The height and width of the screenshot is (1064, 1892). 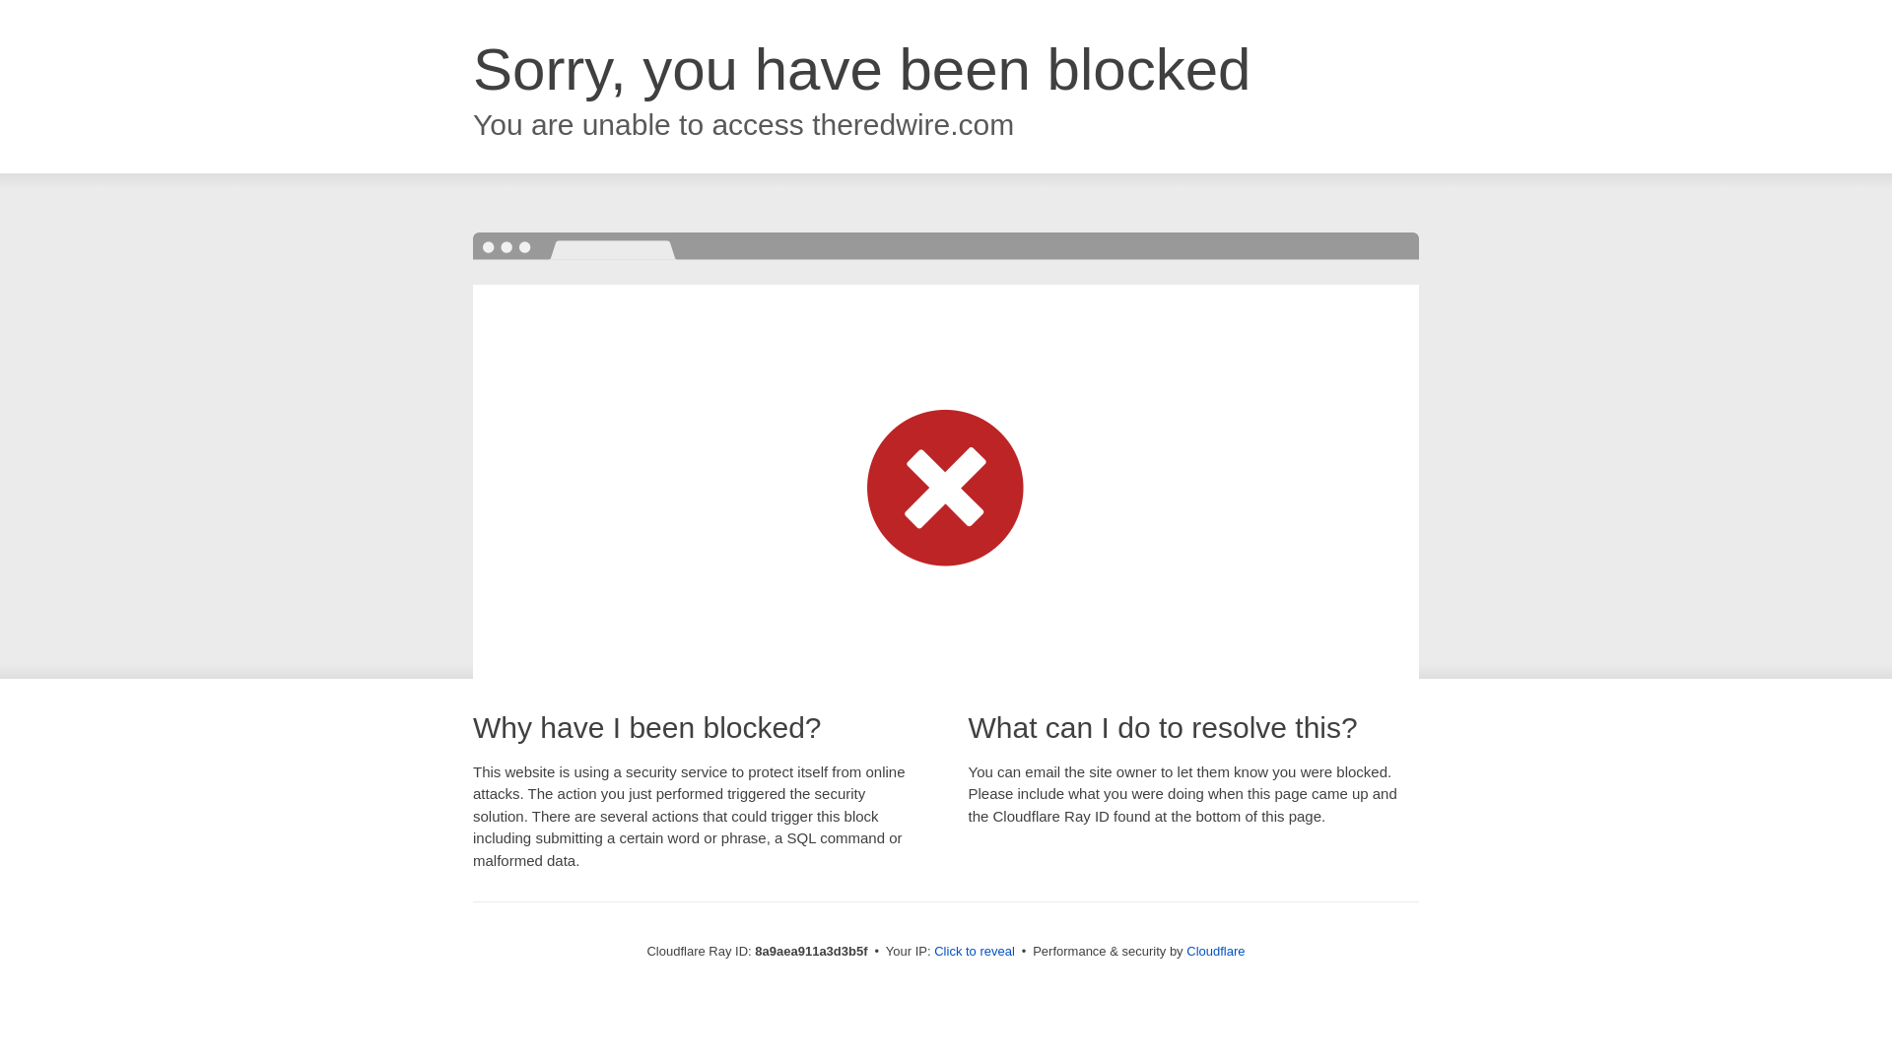 I want to click on Click to reveal, so click(x=974, y=952).